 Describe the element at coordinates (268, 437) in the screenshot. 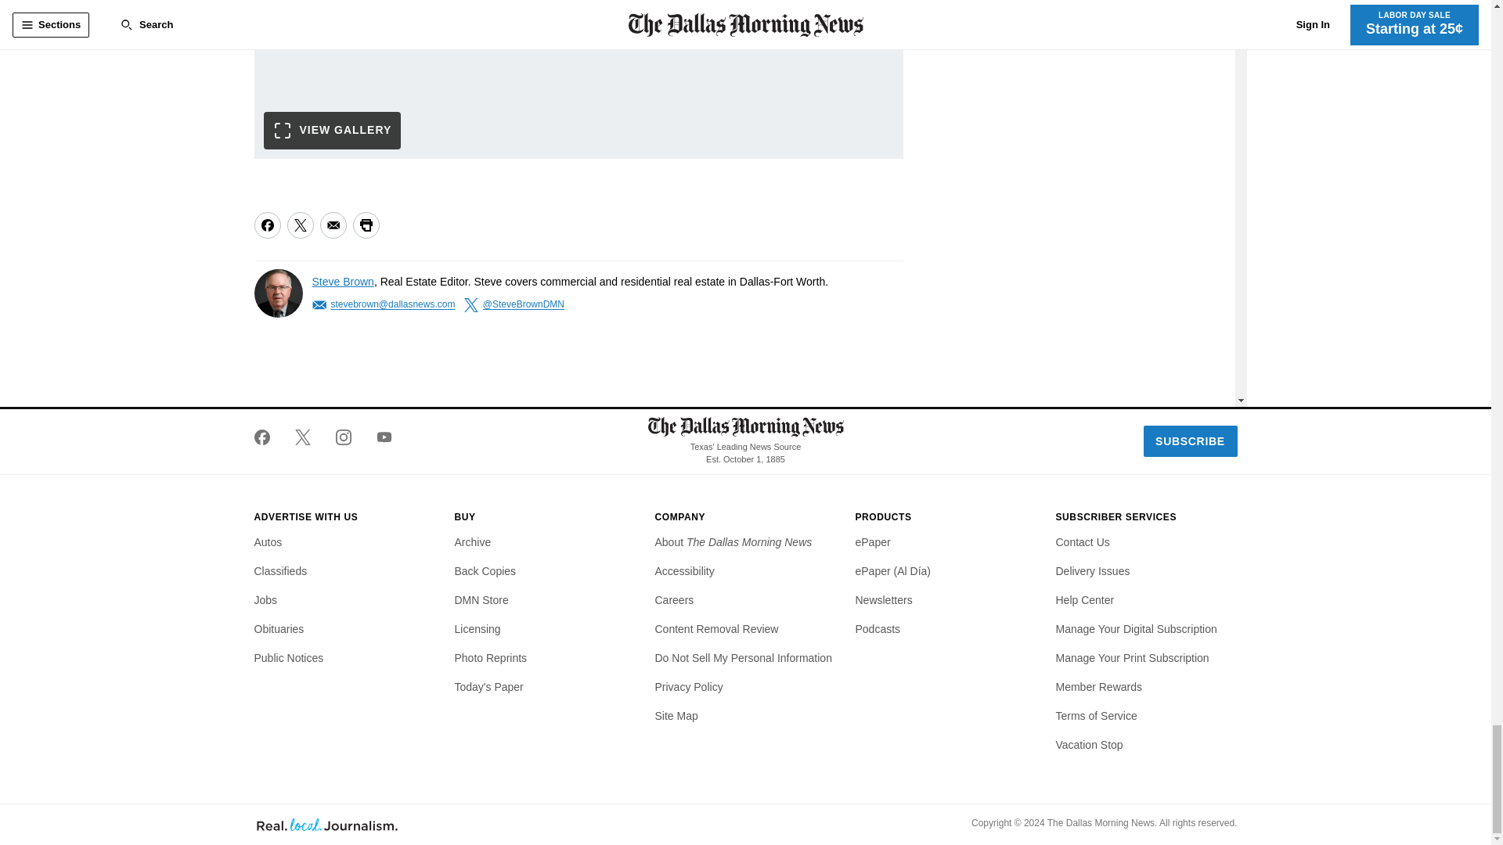

I see `The Dallas Morning News on Facebook` at that location.